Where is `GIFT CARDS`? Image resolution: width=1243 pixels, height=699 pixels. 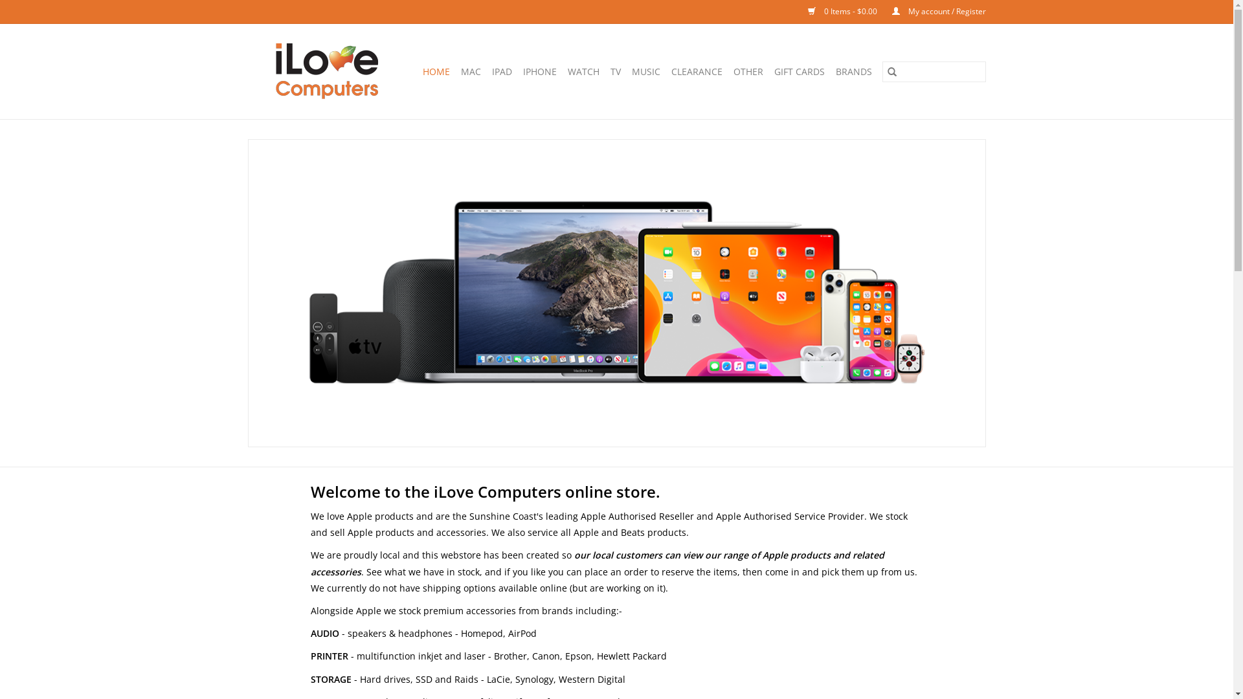 GIFT CARDS is located at coordinates (800, 71).